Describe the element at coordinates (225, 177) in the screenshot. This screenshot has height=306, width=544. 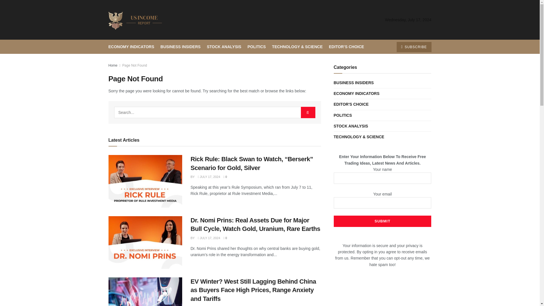
I see `0` at that location.